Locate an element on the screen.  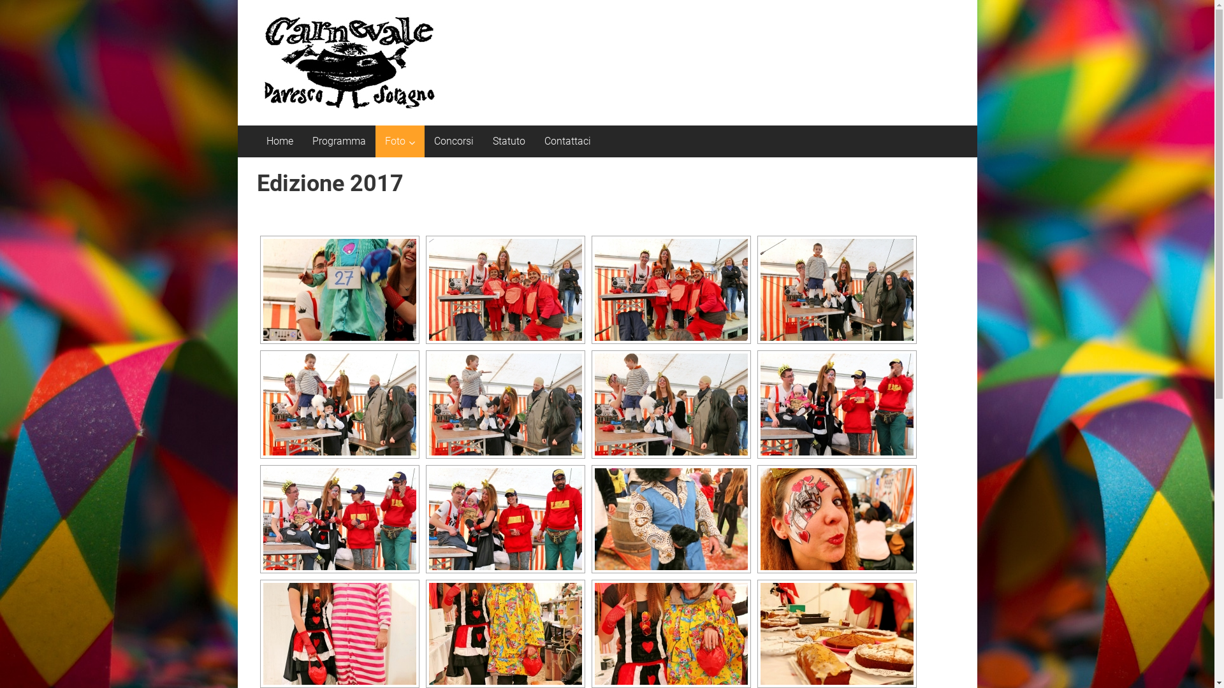
carnevale_2017 (42) is located at coordinates (671, 290).